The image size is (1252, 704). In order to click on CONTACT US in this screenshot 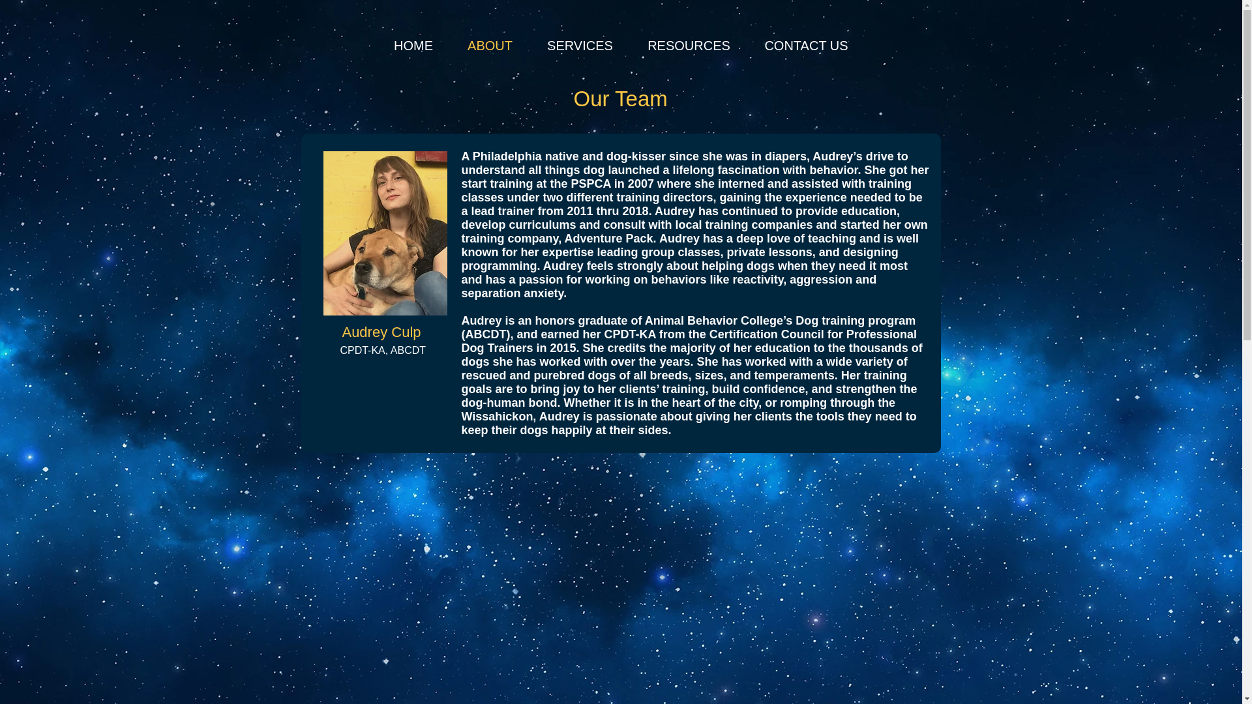, I will do `click(806, 46)`.